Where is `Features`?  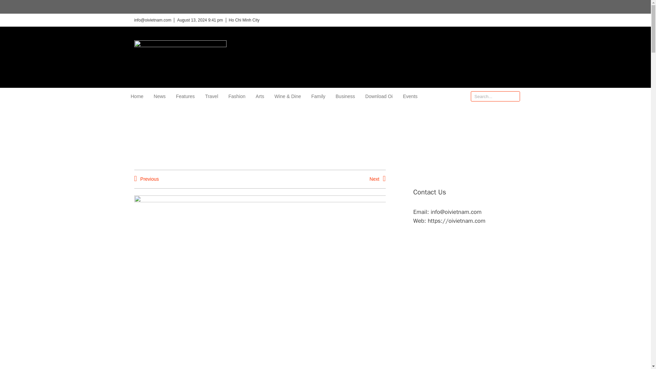
Features is located at coordinates (185, 96).